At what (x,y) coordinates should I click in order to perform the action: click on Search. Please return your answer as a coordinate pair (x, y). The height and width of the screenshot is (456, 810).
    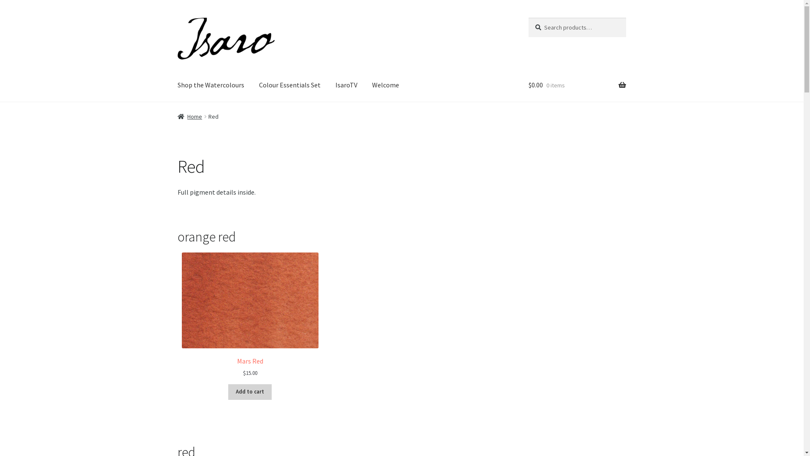
    Looking at the image, I should click on (528, 18).